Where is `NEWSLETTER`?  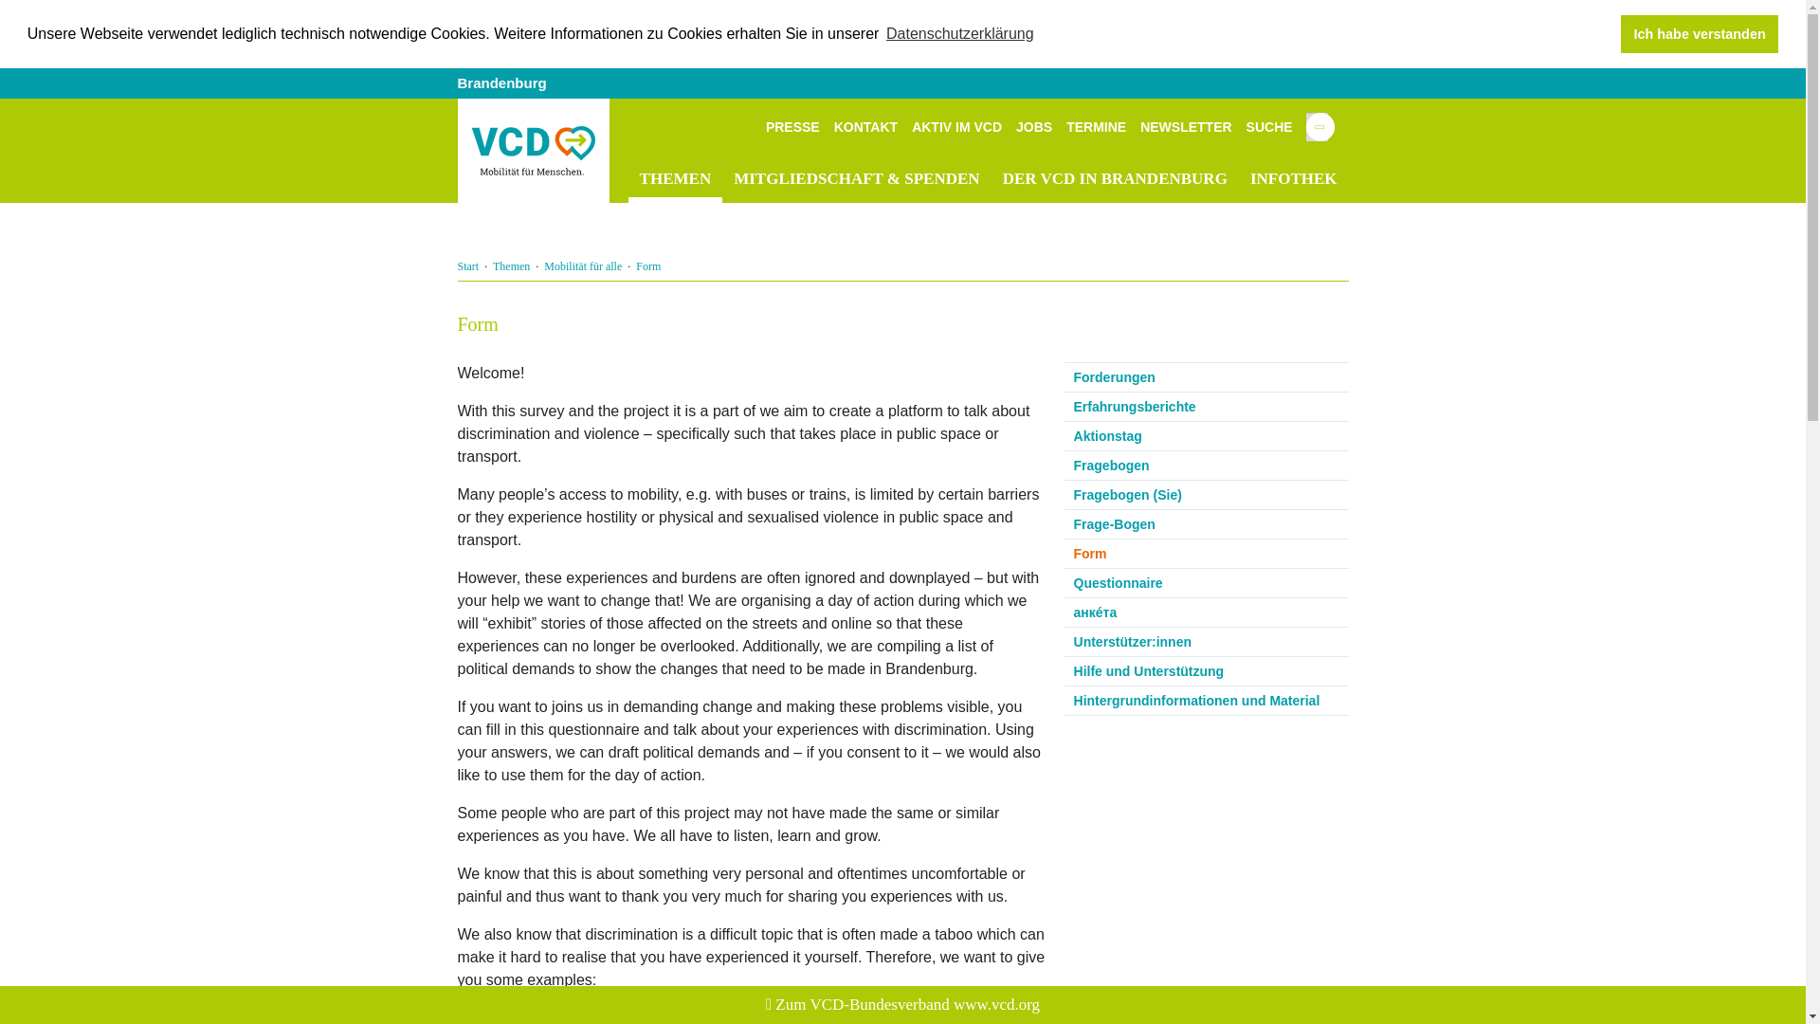 NEWSLETTER is located at coordinates (1186, 127).